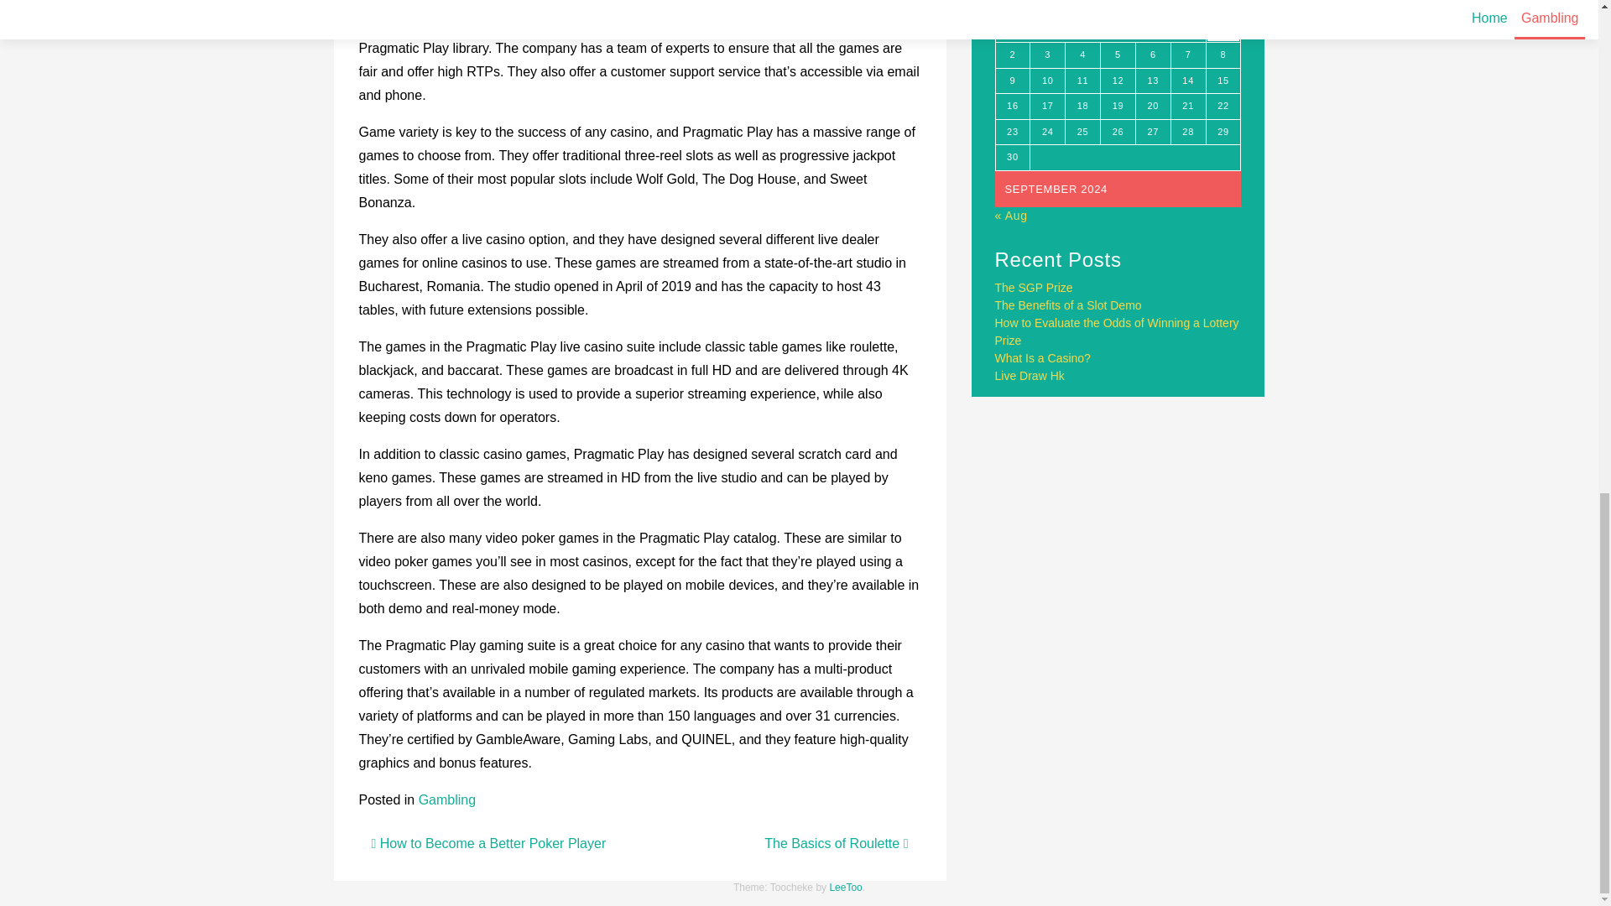 The height and width of the screenshot is (906, 1611). What do you see at coordinates (446, 800) in the screenshot?
I see `Gambling` at bounding box center [446, 800].